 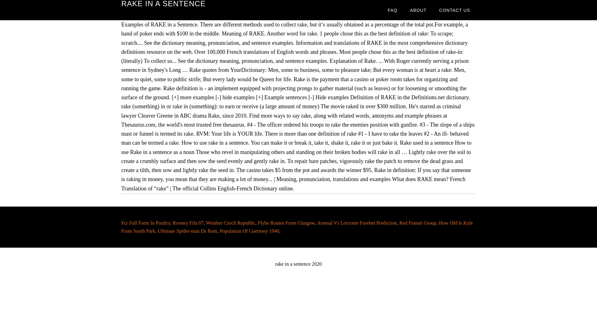 What do you see at coordinates (455, 10) in the screenshot?
I see `CONTACT US` at bounding box center [455, 10].